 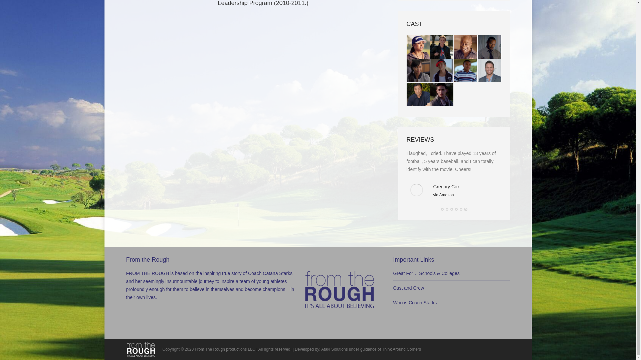 What do you see at coordinates (442, 71) in the screenshot?
I see `Justin-Chon` at bounding box center [442, 71].